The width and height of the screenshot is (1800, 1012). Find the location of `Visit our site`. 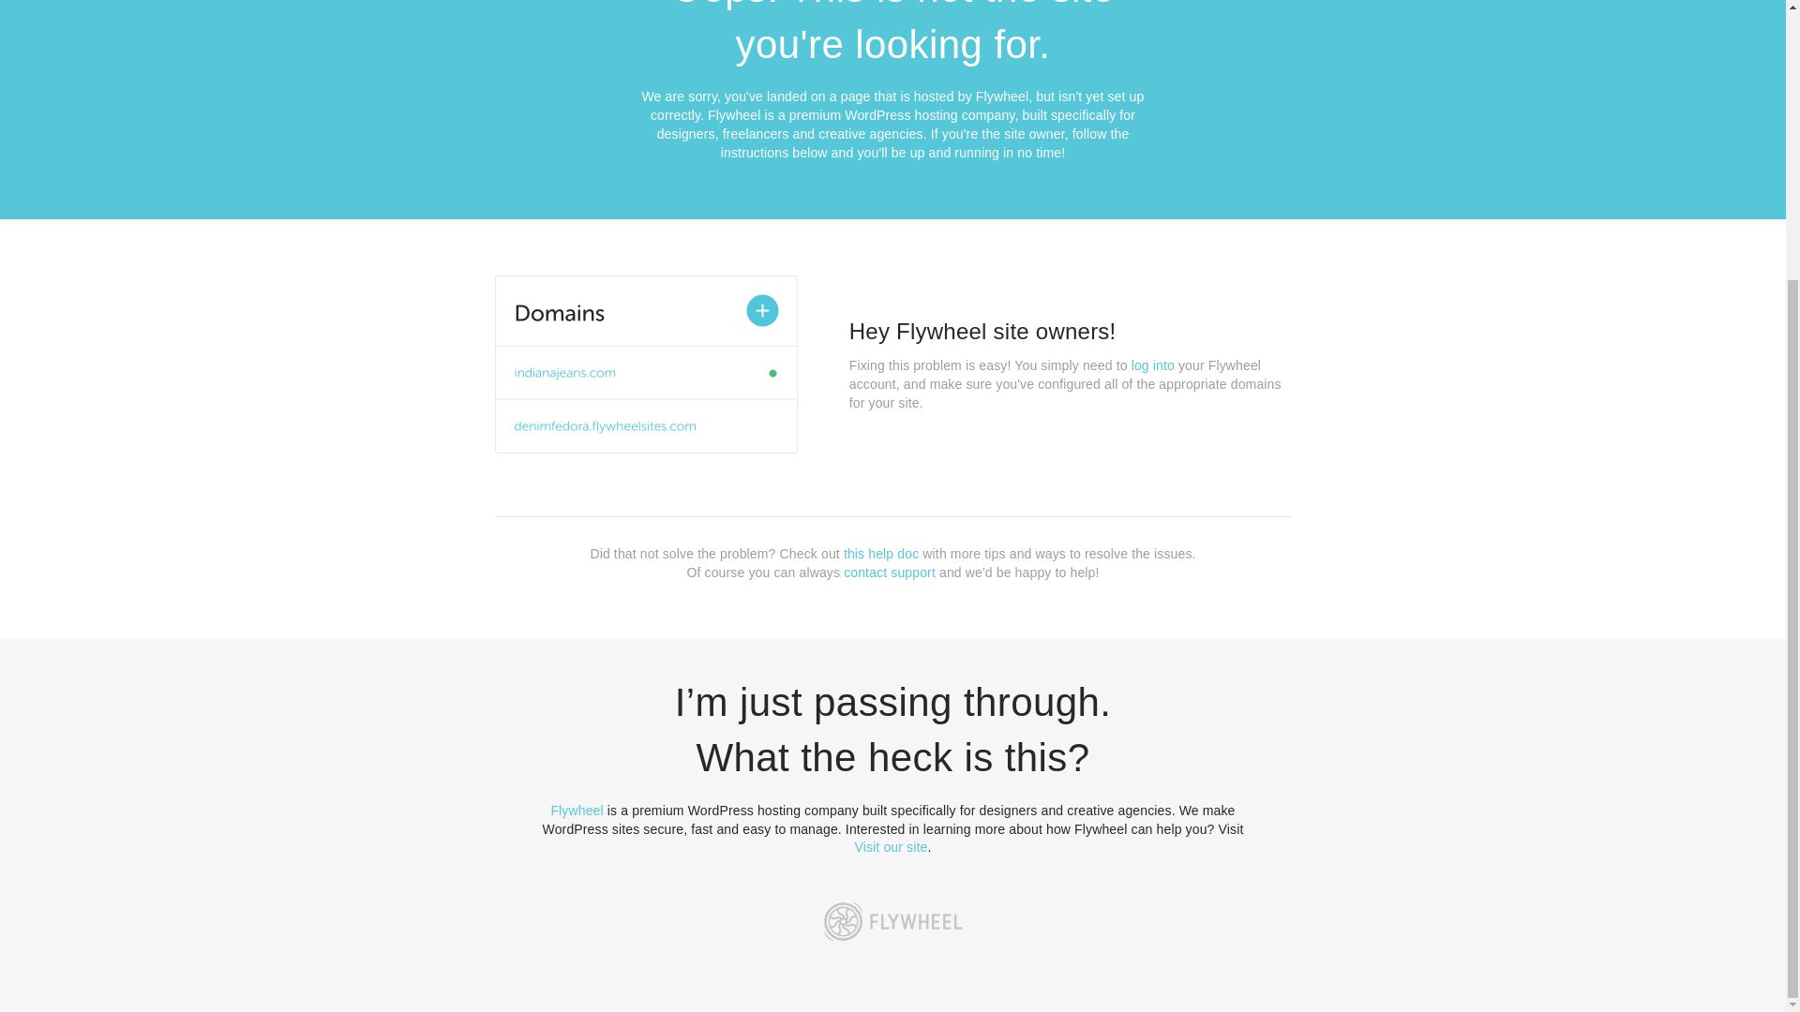

Visit our site is located at coordinates (892, 847).